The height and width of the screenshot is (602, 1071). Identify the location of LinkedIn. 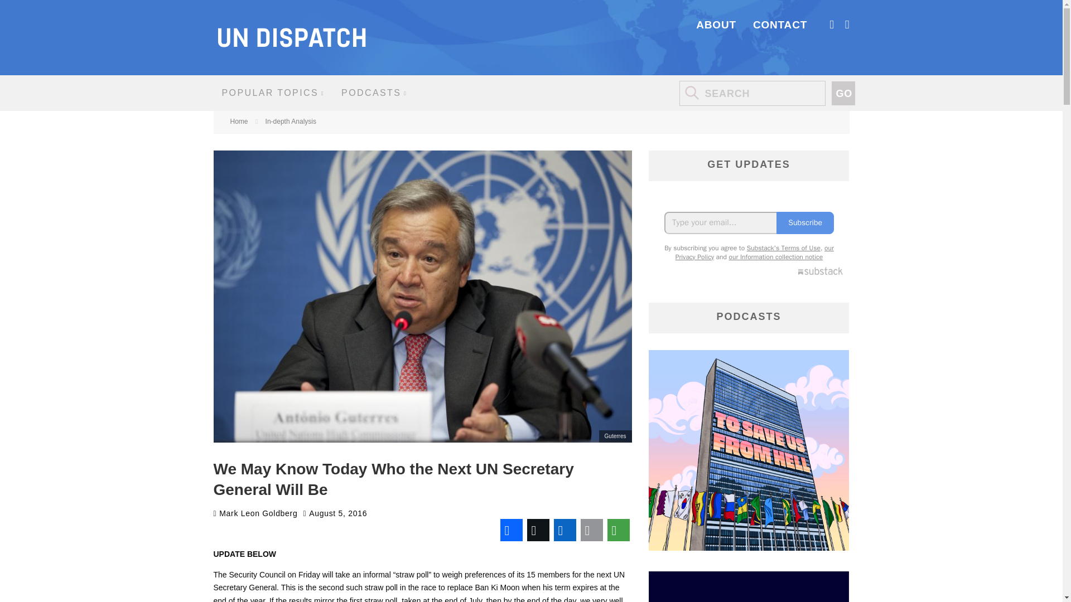
(565, 530).